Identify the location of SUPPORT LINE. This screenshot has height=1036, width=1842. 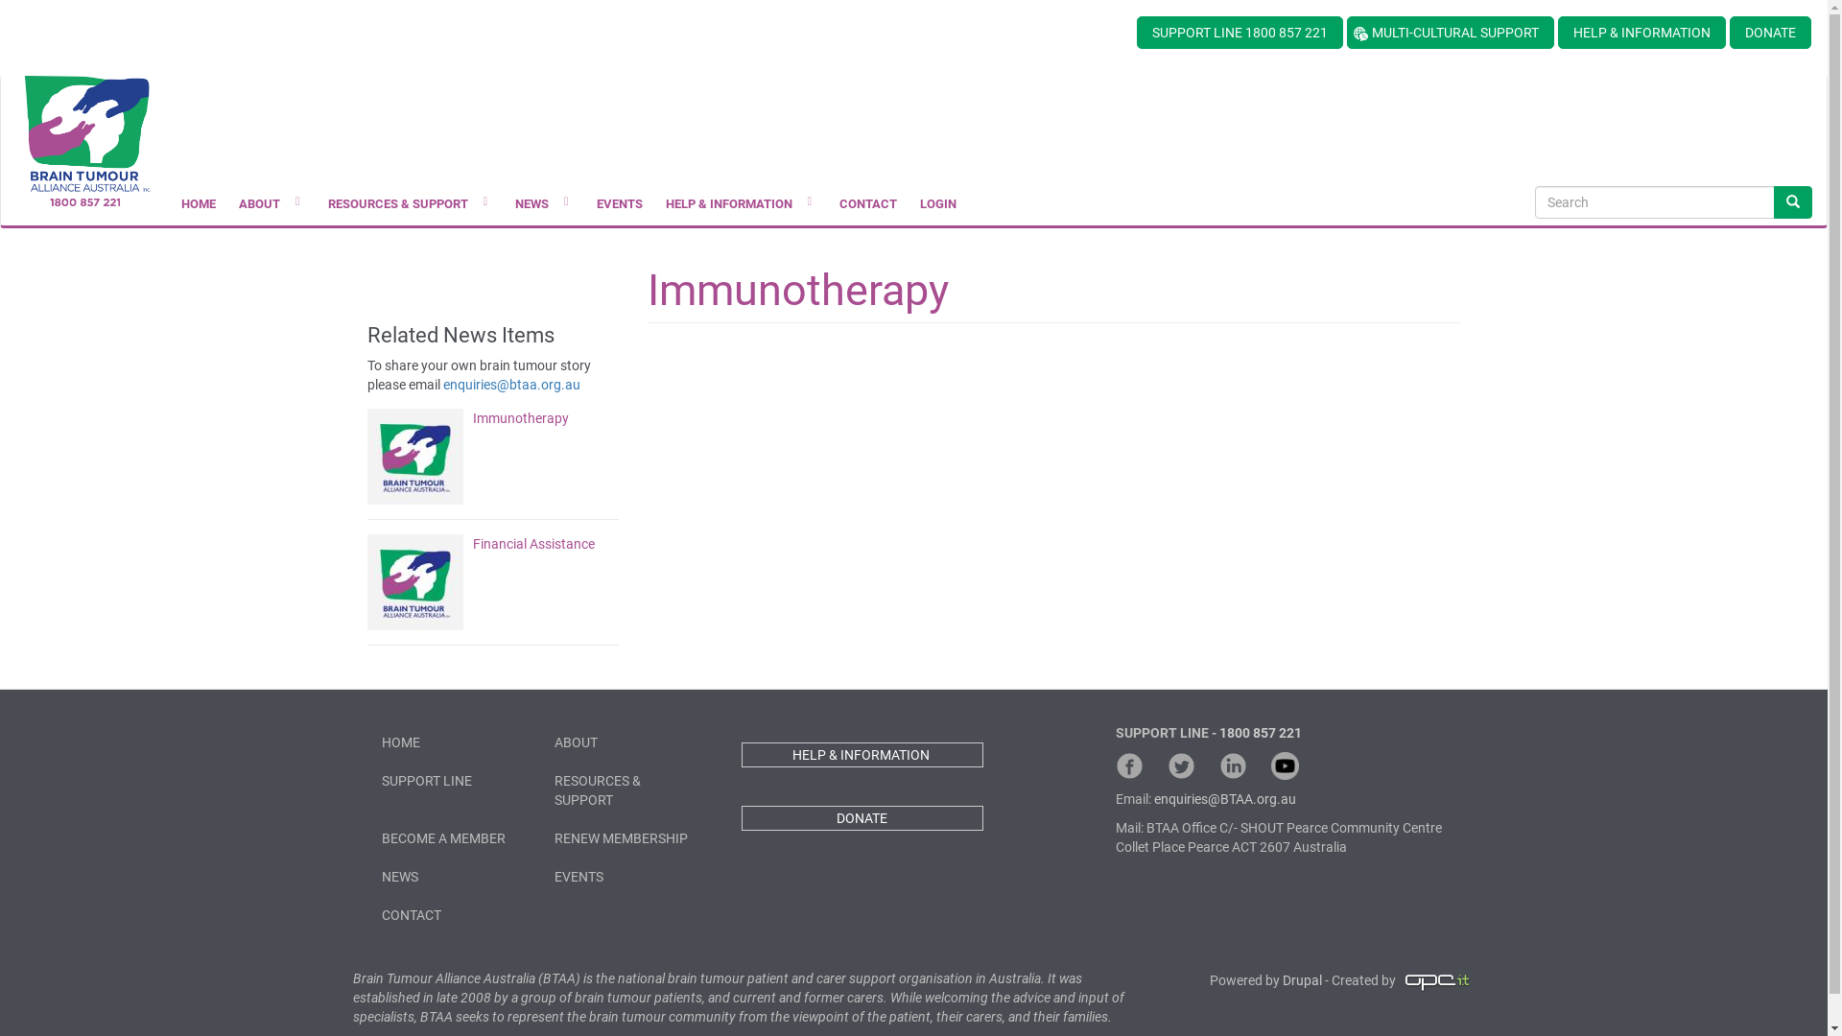
(453, 781).